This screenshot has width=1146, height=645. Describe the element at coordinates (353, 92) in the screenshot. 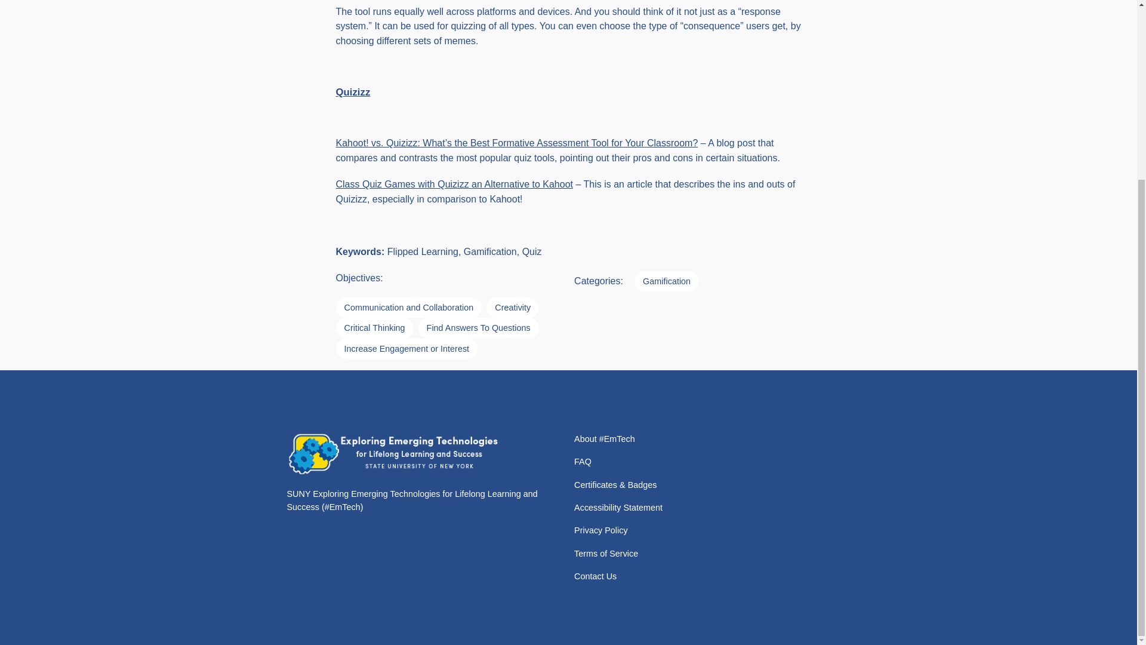

I see `Quizizz` at that location.